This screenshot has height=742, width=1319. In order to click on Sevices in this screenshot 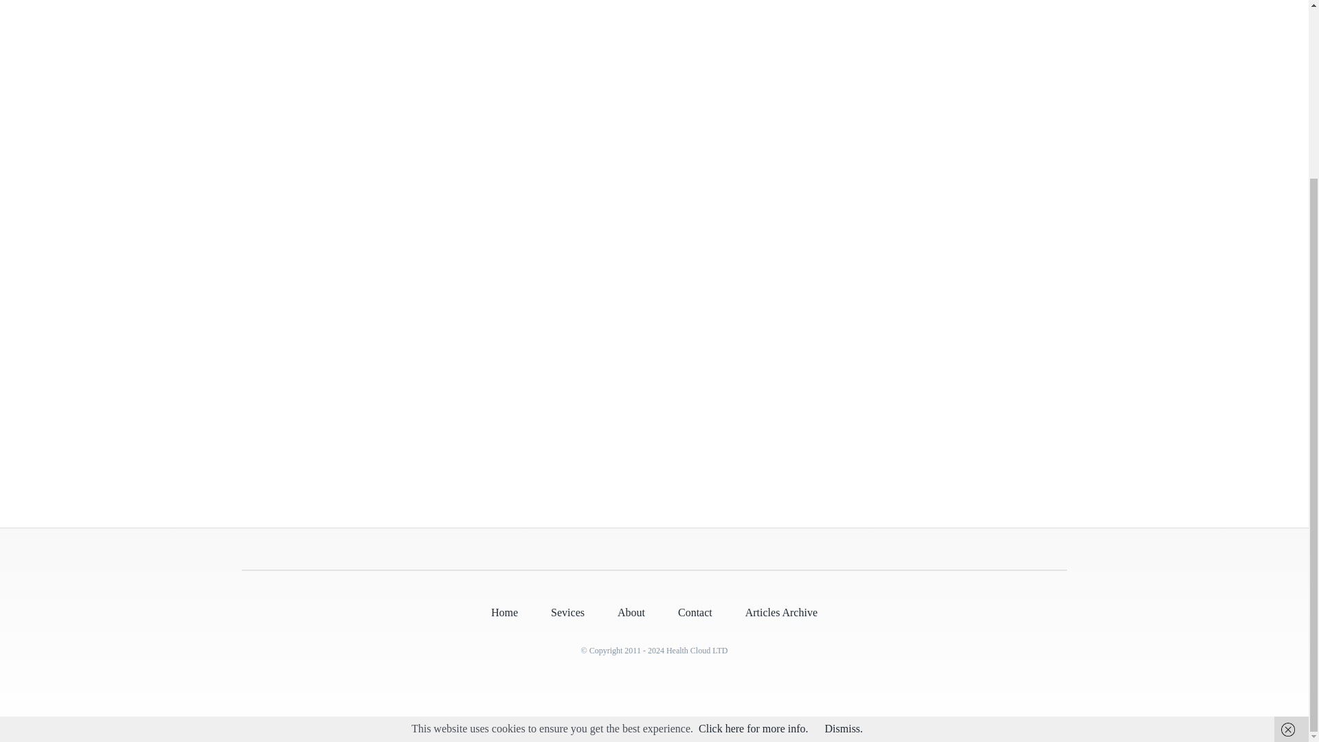, I will do `click(567, 613)`.